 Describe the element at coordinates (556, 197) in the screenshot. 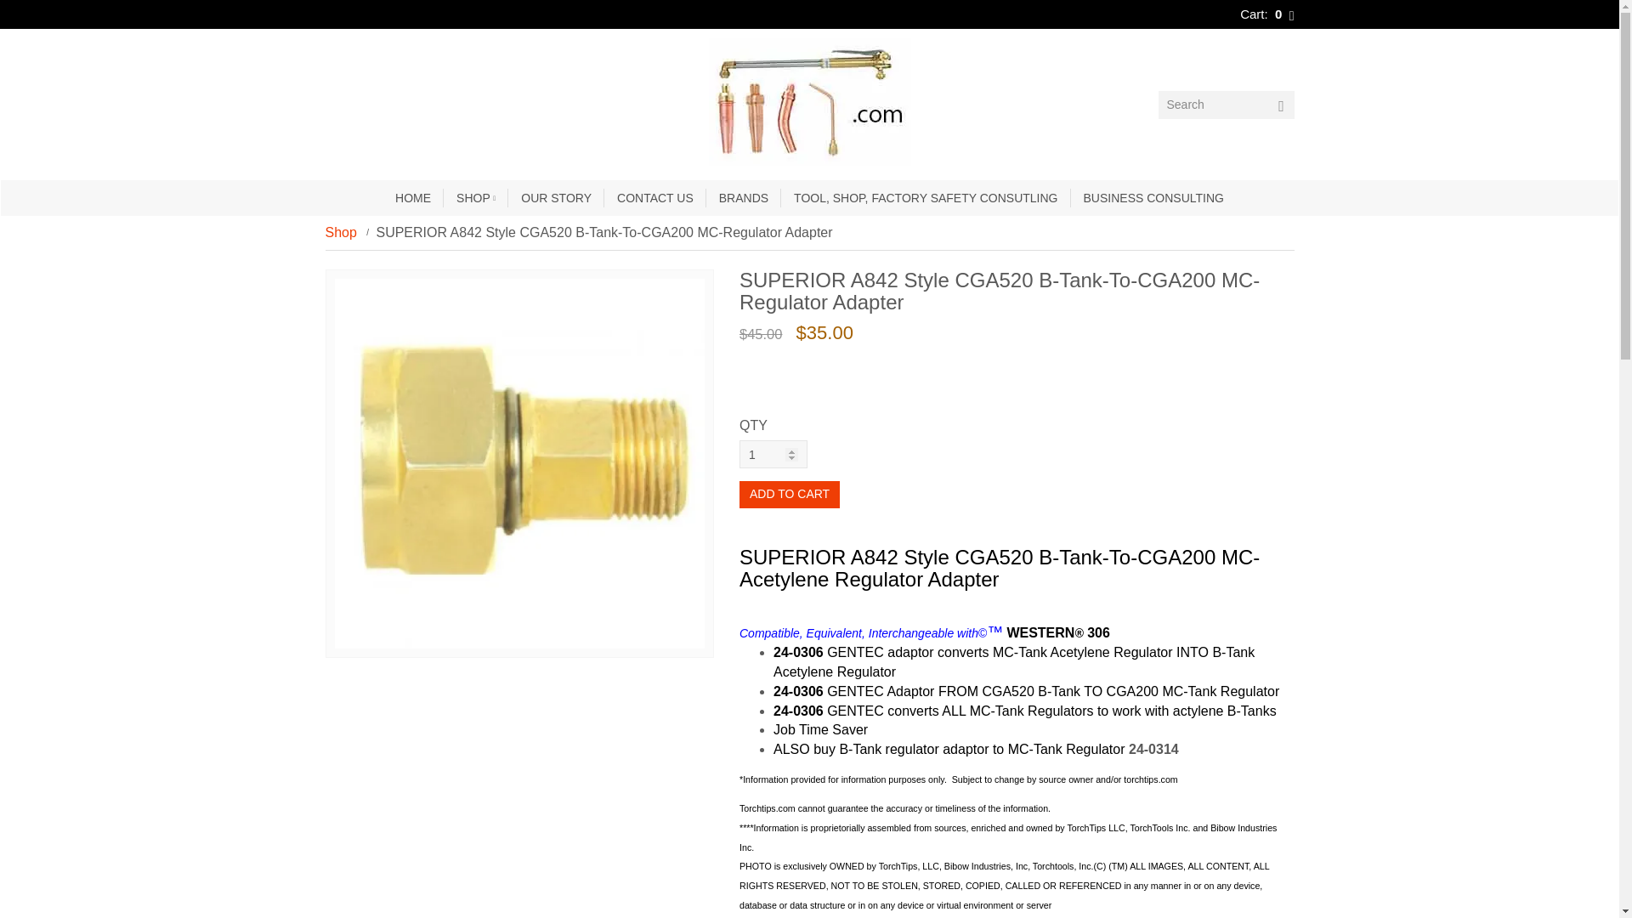

I see `OUR STORY` at that location.